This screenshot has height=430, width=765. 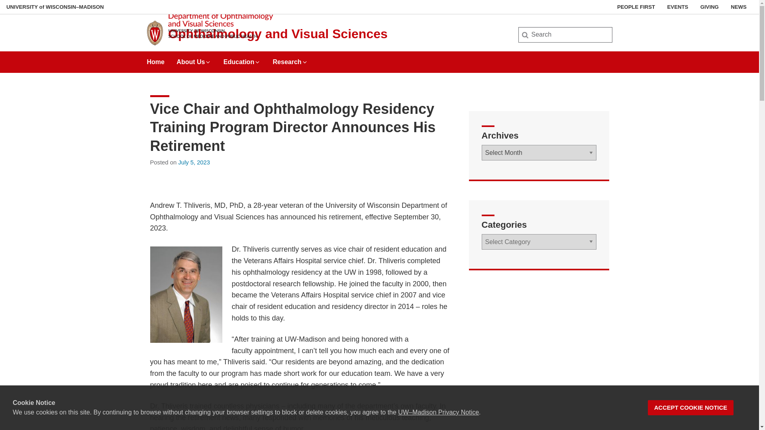 I want to click on Expand, so click(x=257, y=62).